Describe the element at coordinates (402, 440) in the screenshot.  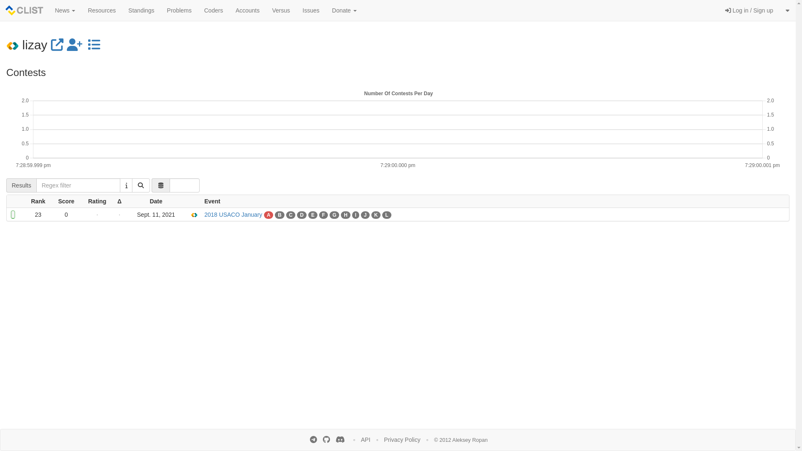
I see `Privacy Policy` at that location.